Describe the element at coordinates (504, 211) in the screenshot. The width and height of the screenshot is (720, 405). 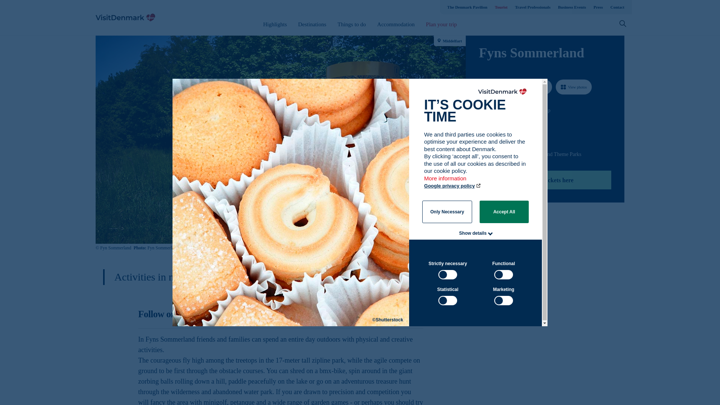
I see `Accept All` at that location.